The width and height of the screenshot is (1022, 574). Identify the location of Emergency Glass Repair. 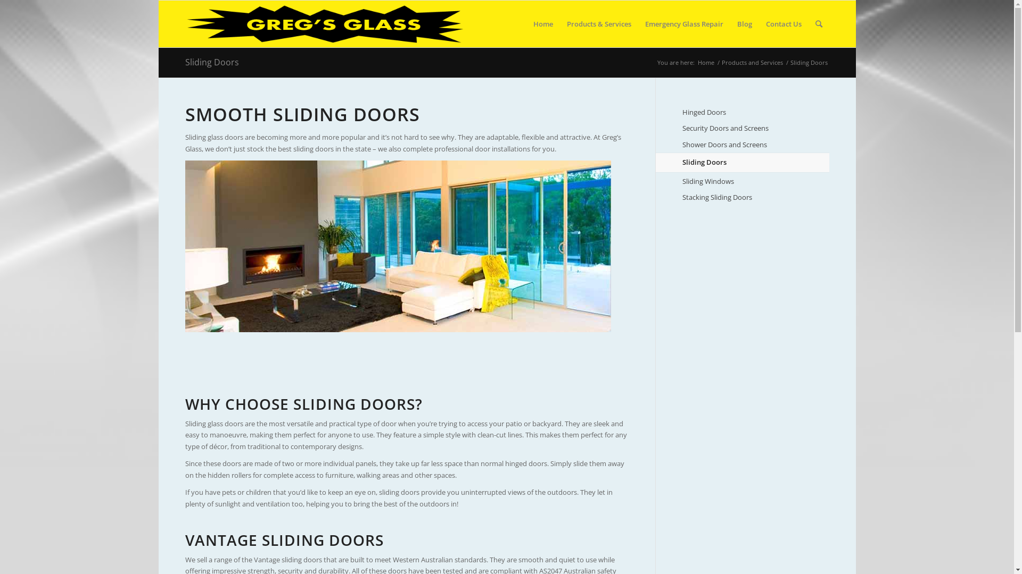
(683, 24).